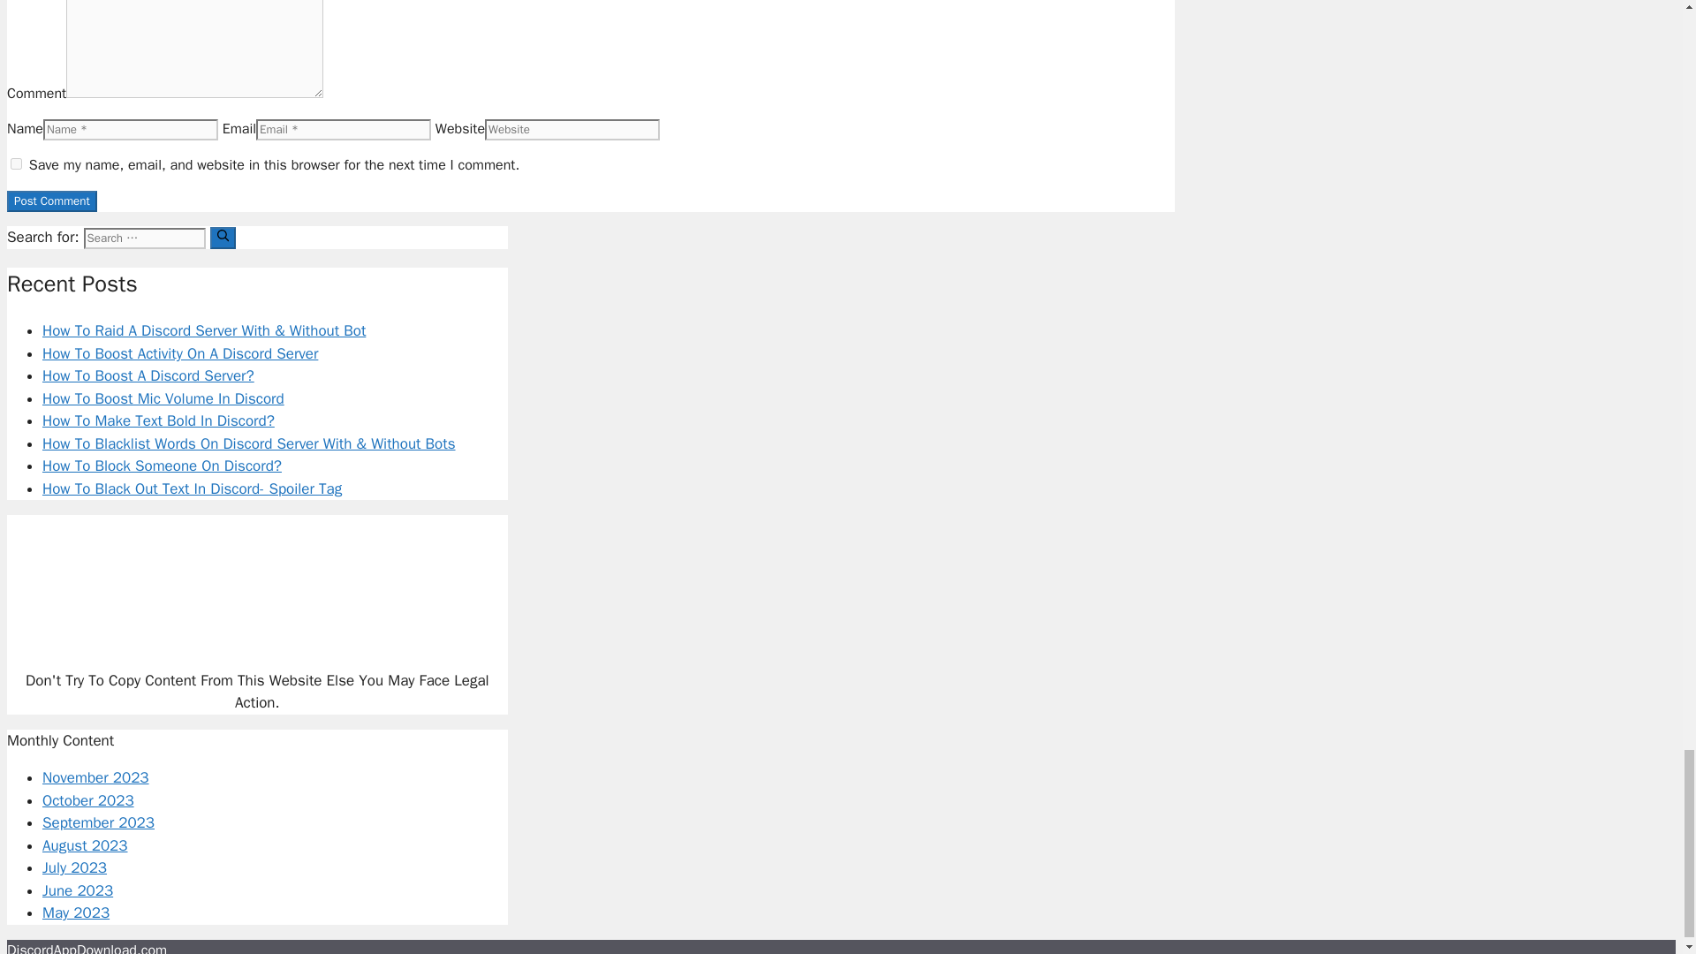 The height and width of the screenshot is (954, 1696). What do you see at coordinates (16, 164) in the screenshot?
I see `yes` at bounding box center [16, 164].